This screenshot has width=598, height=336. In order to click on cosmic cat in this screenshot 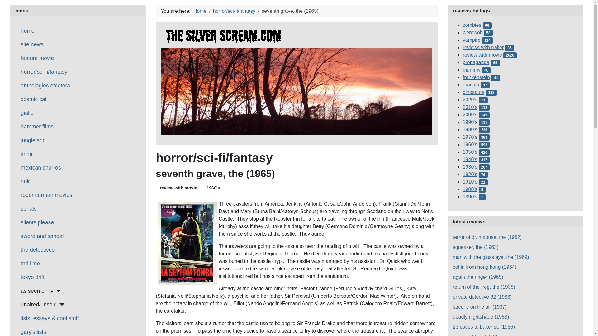, I will do `click(34, 99)`.